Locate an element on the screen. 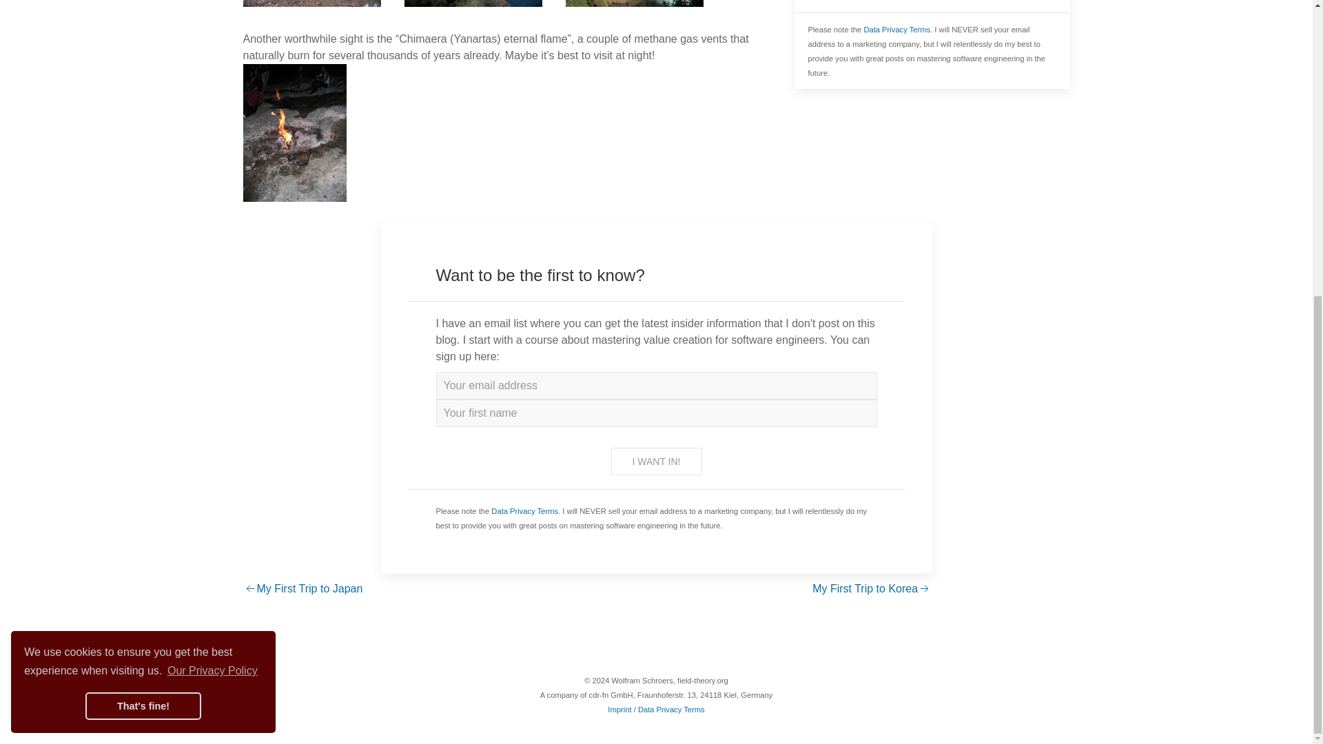 This screenshot has width=1323, height=744. My First Trip to Korea is located at coordinates (871, 588).